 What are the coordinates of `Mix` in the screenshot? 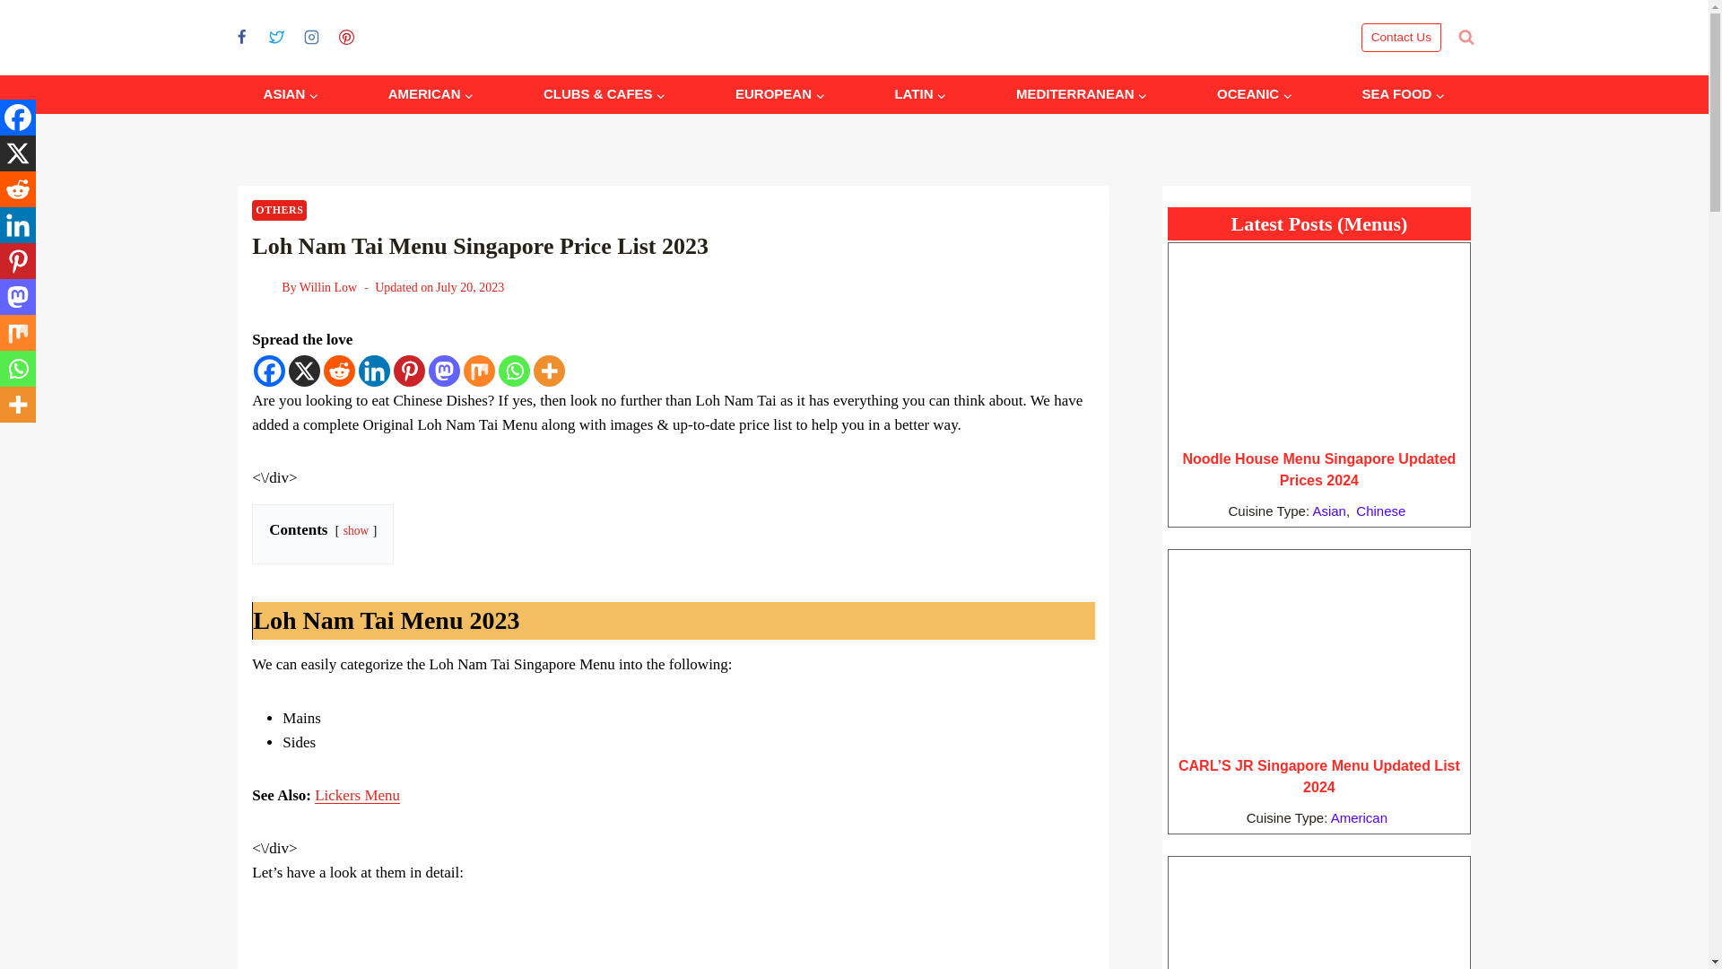 It's located at (18, 332).